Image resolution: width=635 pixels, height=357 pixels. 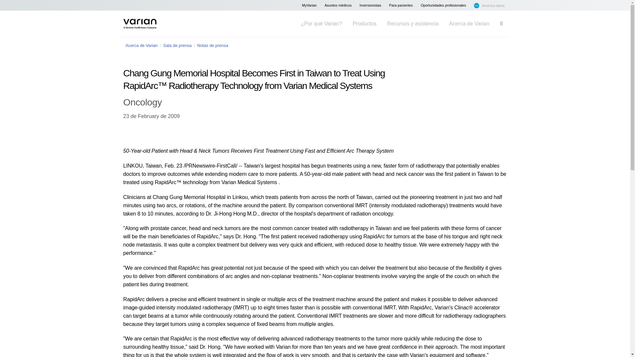 What do you see at coordinates (489, 5) in the screenshot?
I see `America latina` at bounding box center [489, 5].